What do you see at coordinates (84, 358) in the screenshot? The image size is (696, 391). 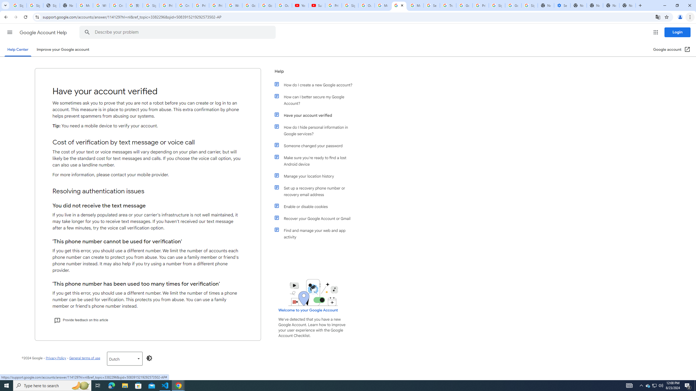 I see `General terms of use` at bounding box center [84, 358].